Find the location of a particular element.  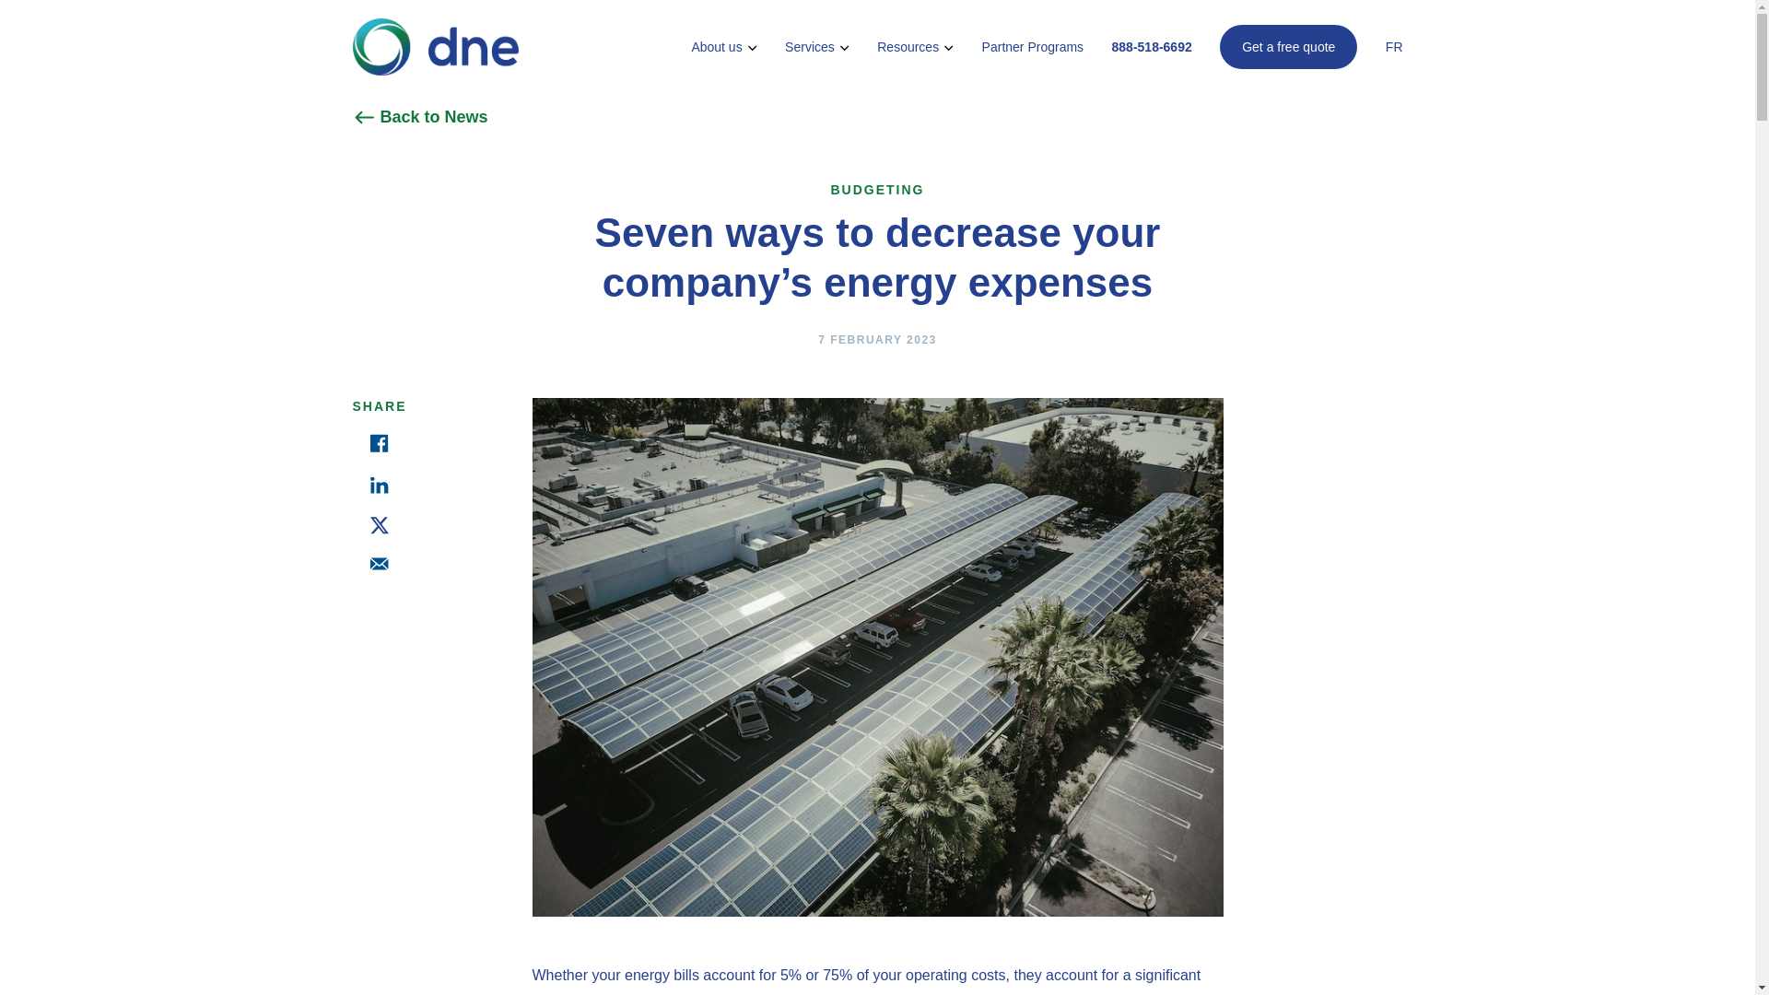

Get a free quote is located at coordinates (1288, 46).